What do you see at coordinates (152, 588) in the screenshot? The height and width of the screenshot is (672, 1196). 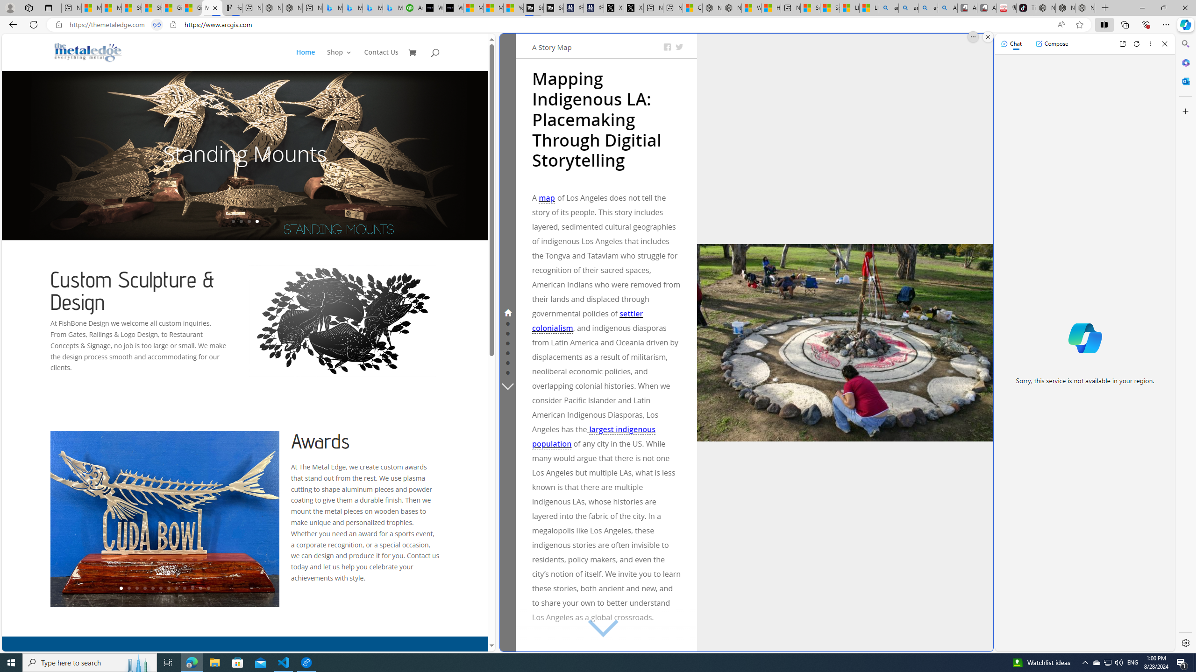 I see `5` at bounding box center [152, 588].